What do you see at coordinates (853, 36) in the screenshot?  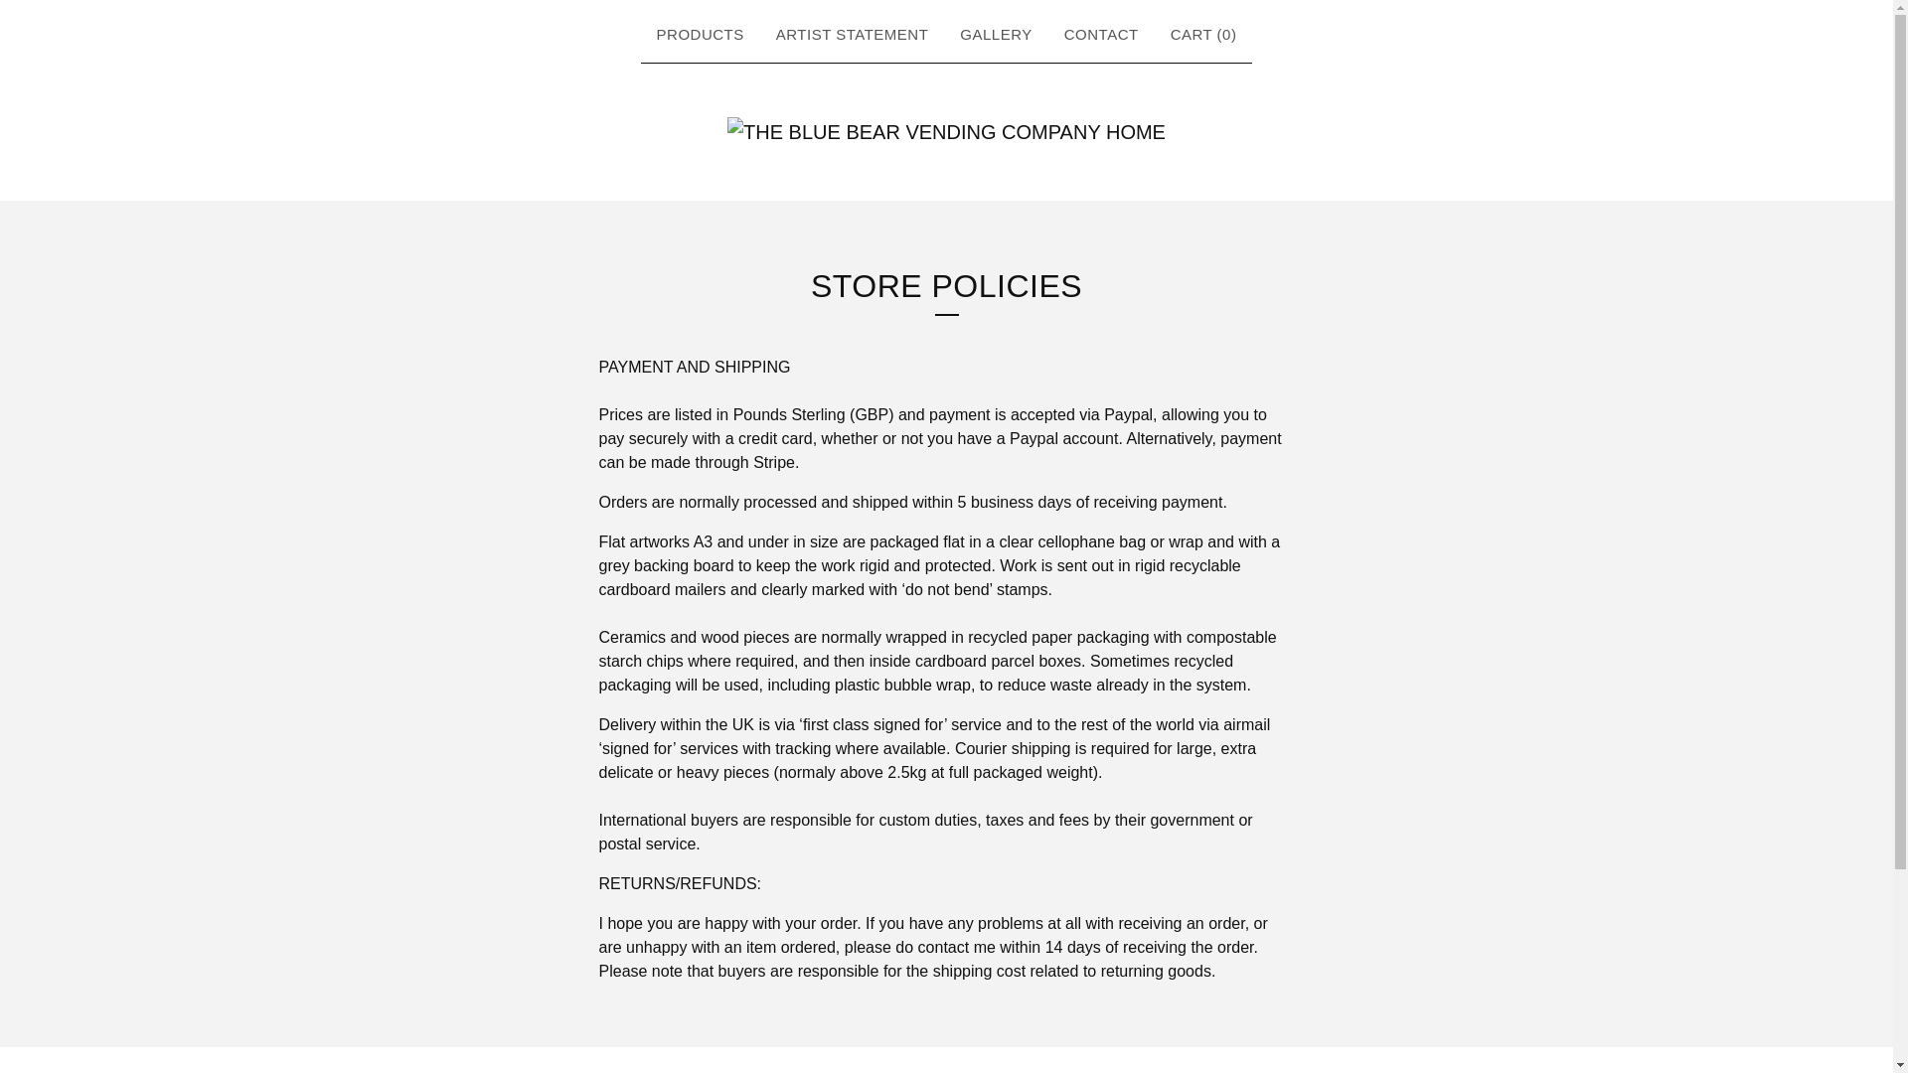 I see `View Artist Statement` at bounding box center [853, 36].